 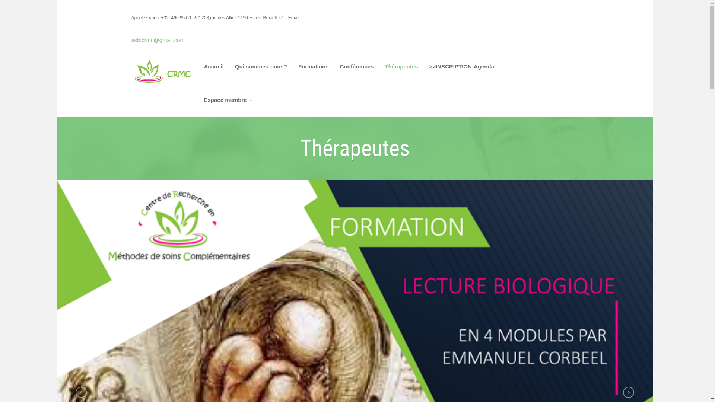 What do you see at coordinates (214, 67) in the screenshot?
I see `Accueil` at bounding box center [214, 67].